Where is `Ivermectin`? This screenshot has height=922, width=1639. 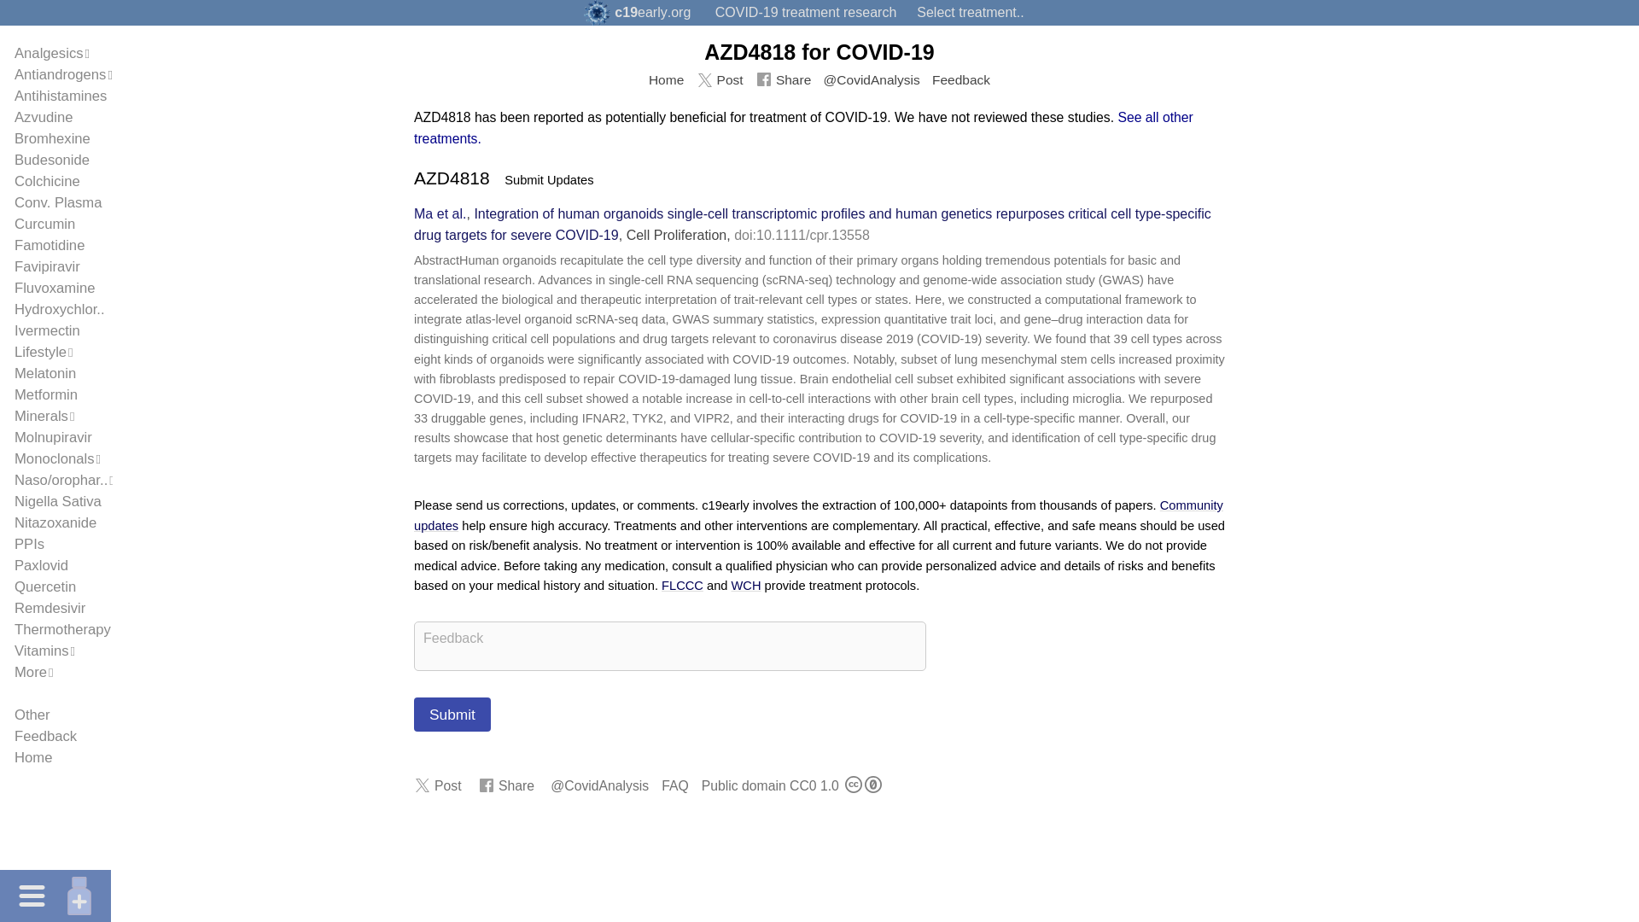 Ivermectin is located at coordinates (48, 331).